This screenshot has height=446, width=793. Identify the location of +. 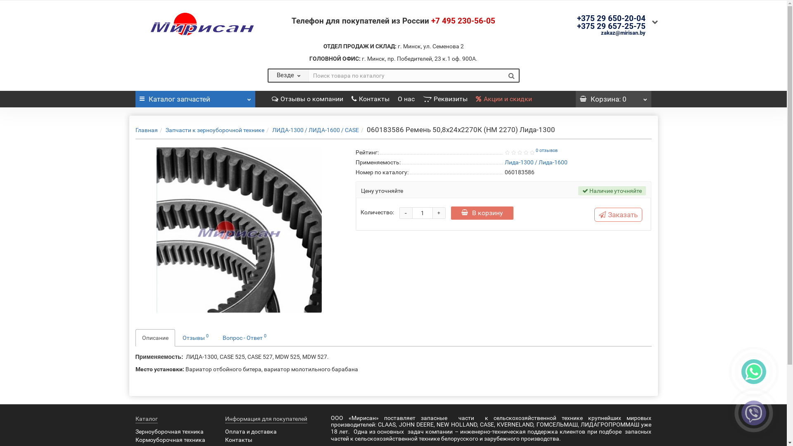
(439, 213).